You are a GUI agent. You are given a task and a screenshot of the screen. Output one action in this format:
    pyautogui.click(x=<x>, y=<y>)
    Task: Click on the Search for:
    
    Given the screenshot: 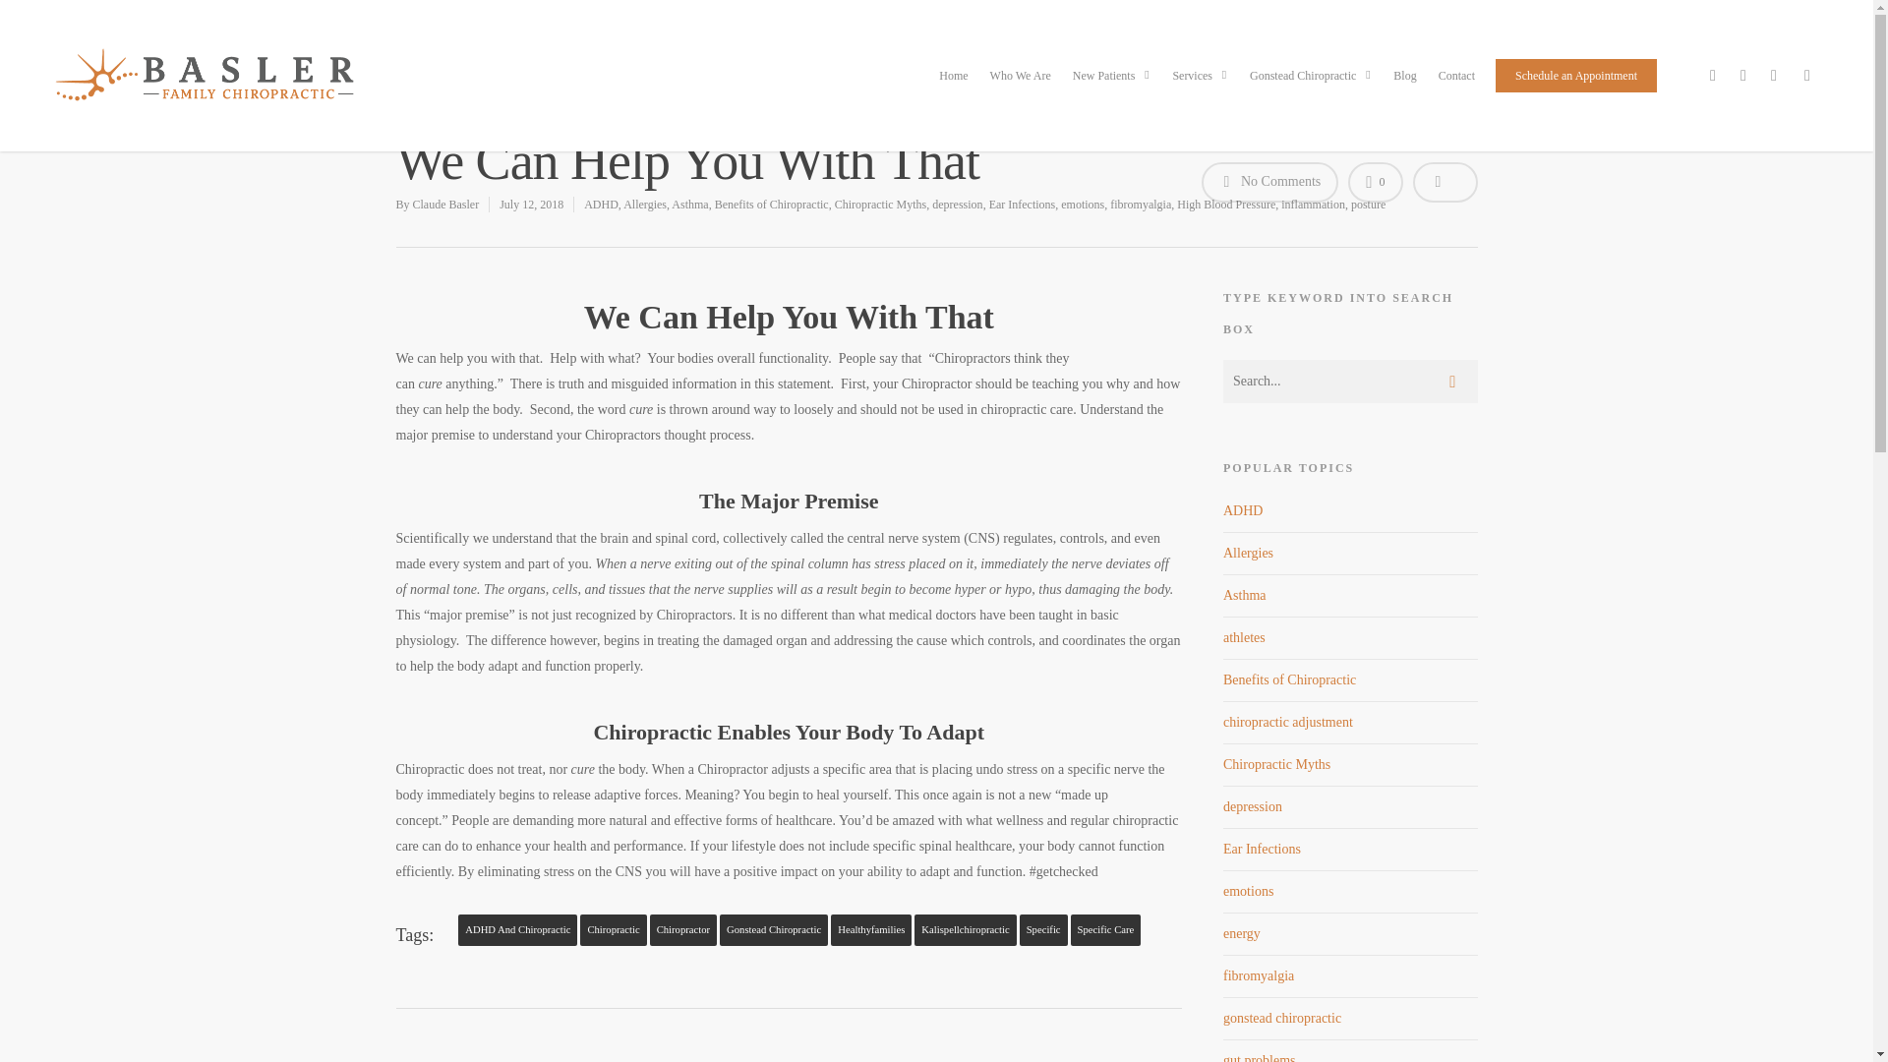 What is the action you would take?
    pyautogui.click(x=1351, y=382)
    